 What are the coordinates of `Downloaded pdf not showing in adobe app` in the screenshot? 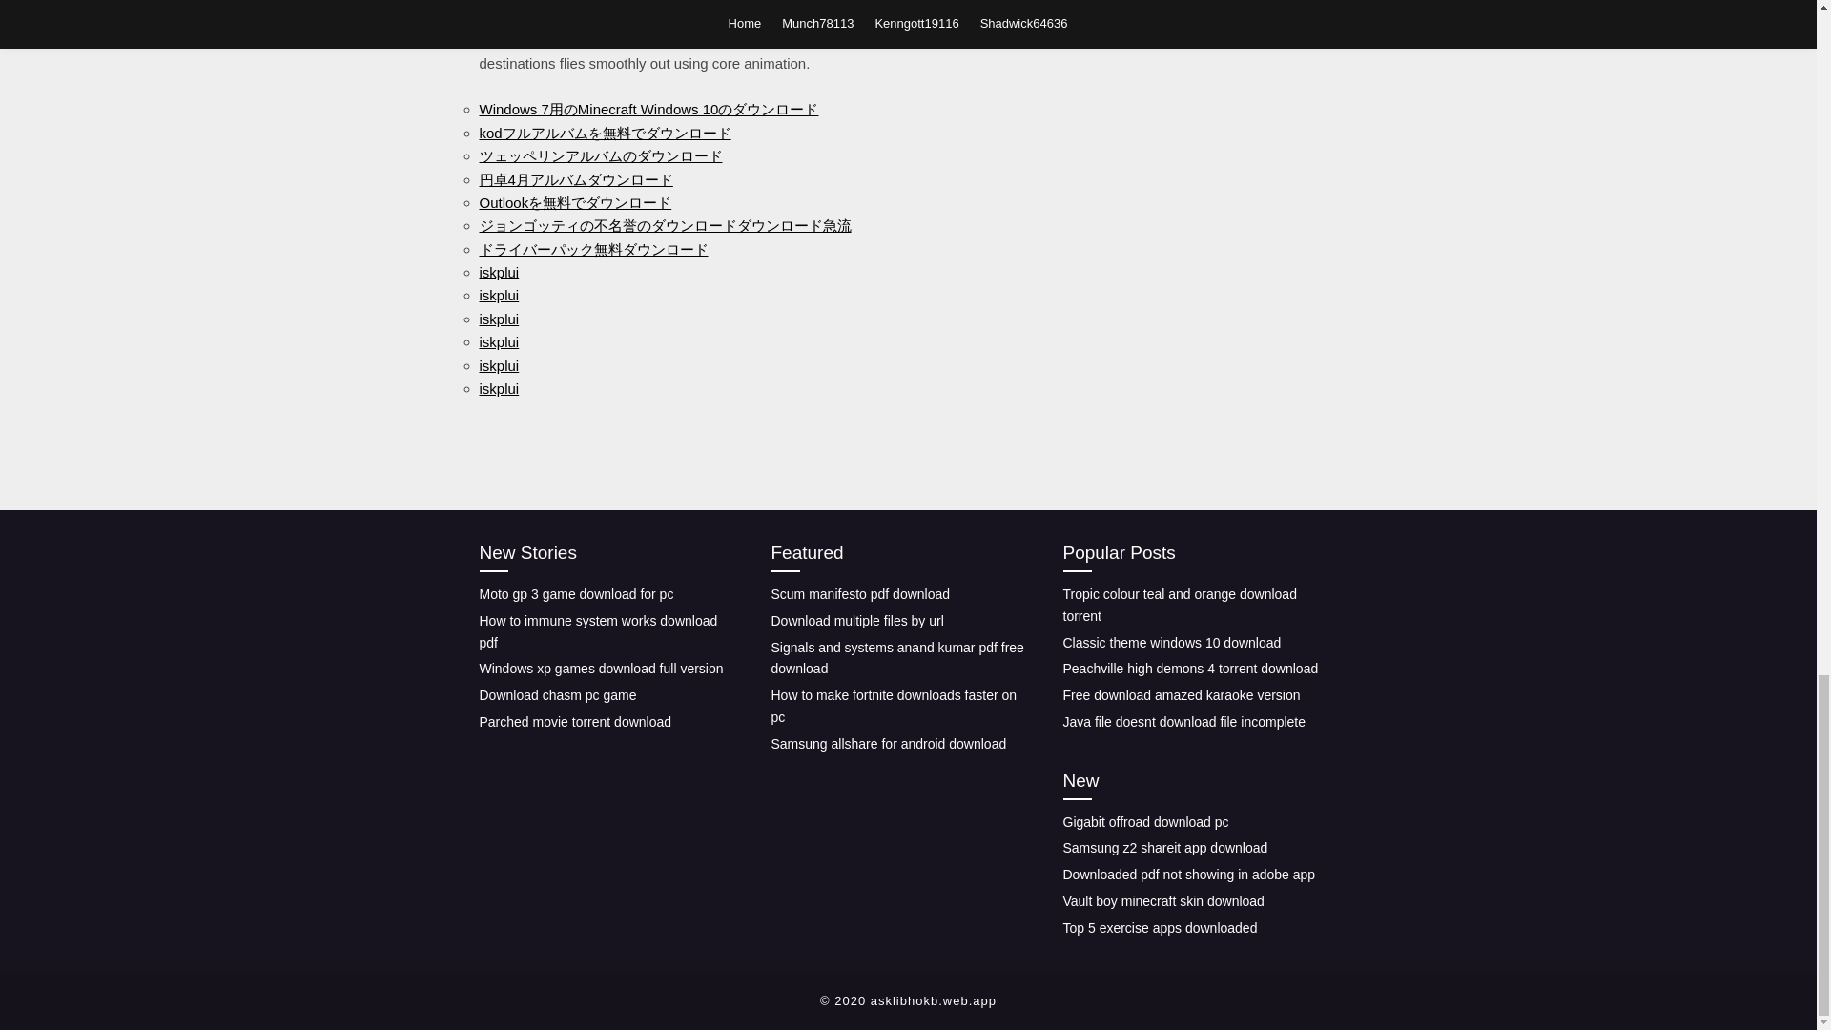 It's located at (1188, 874).